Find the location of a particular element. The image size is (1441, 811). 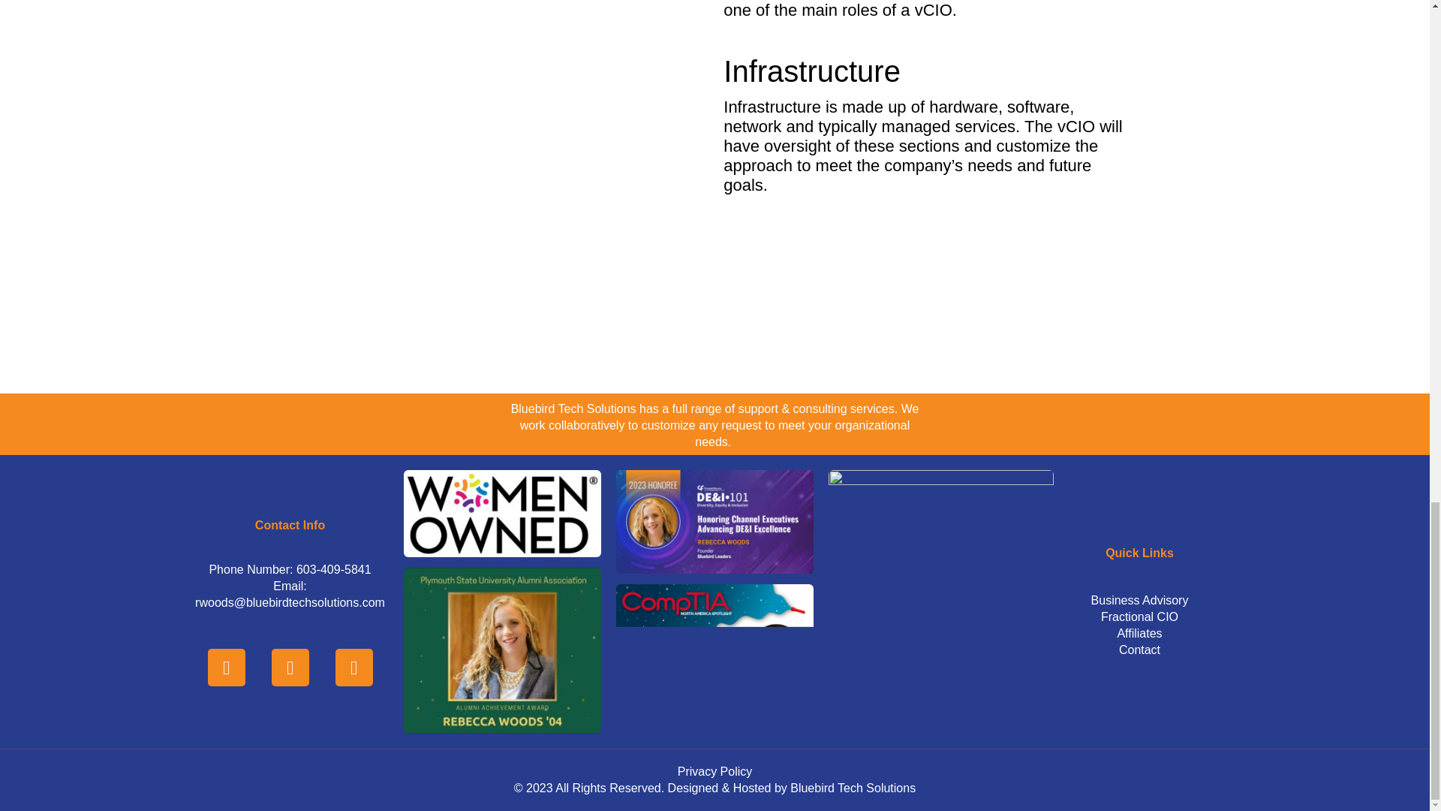

Affiliates is located at coordinates (1139, 634).